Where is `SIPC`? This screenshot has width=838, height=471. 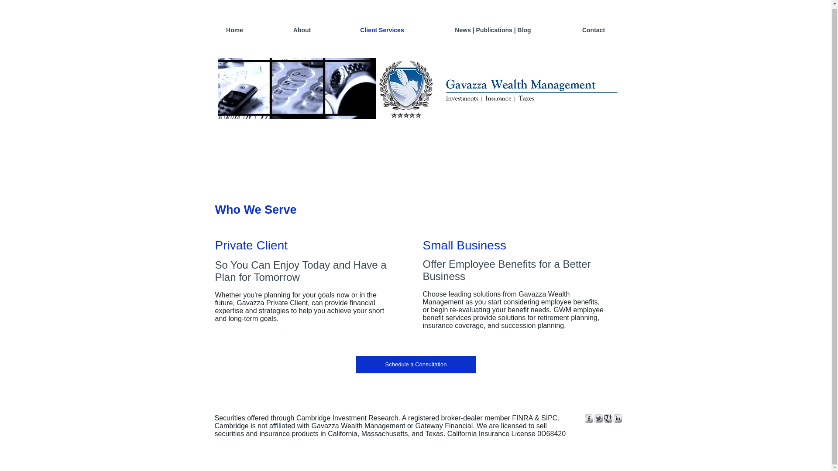
SIPC is located at coordinates (549, 418).